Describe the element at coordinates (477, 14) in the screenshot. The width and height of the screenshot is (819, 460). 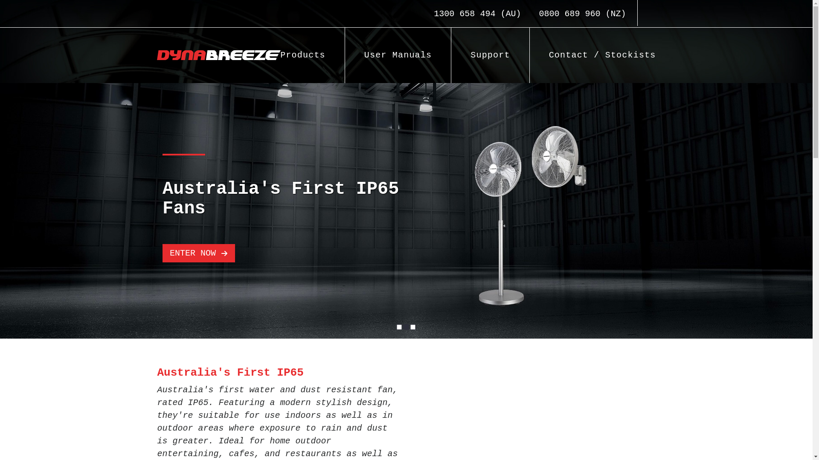
I see `1300 658 494 (AU)` at that location.